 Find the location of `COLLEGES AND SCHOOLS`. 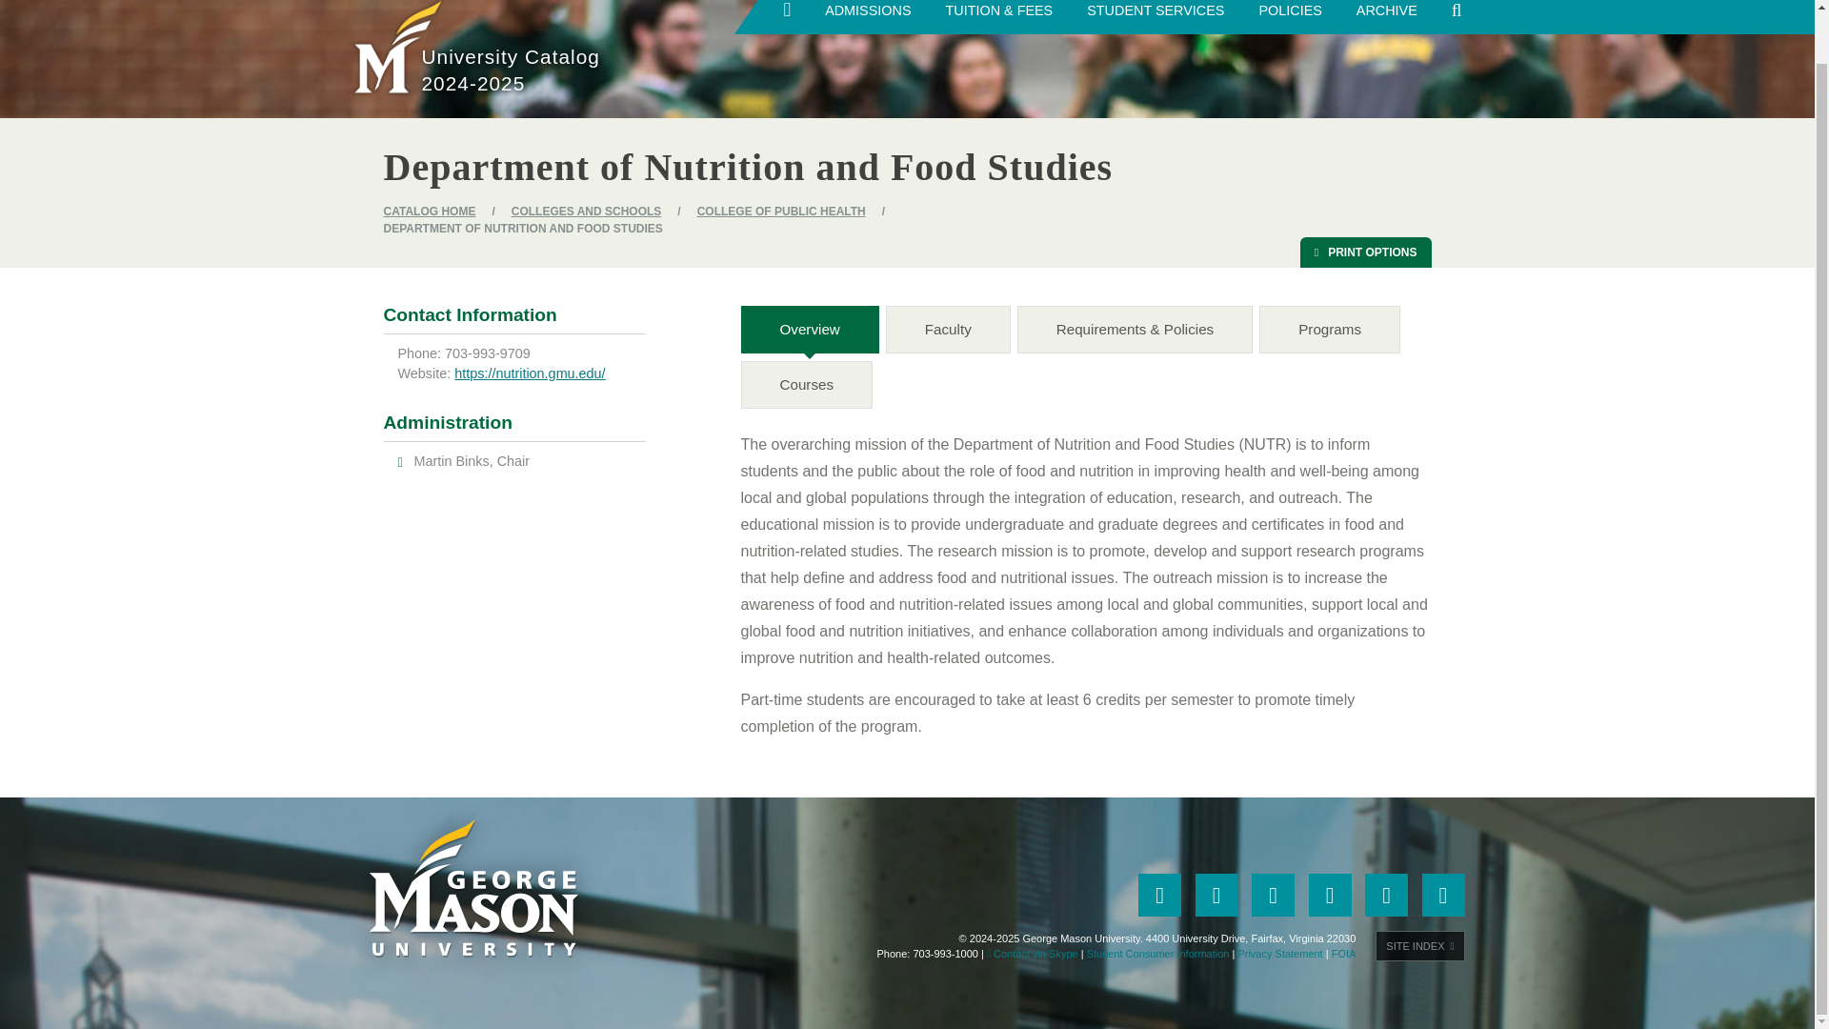

COLLEGES AND SCHOOLS is located at coordinates (587, 211).